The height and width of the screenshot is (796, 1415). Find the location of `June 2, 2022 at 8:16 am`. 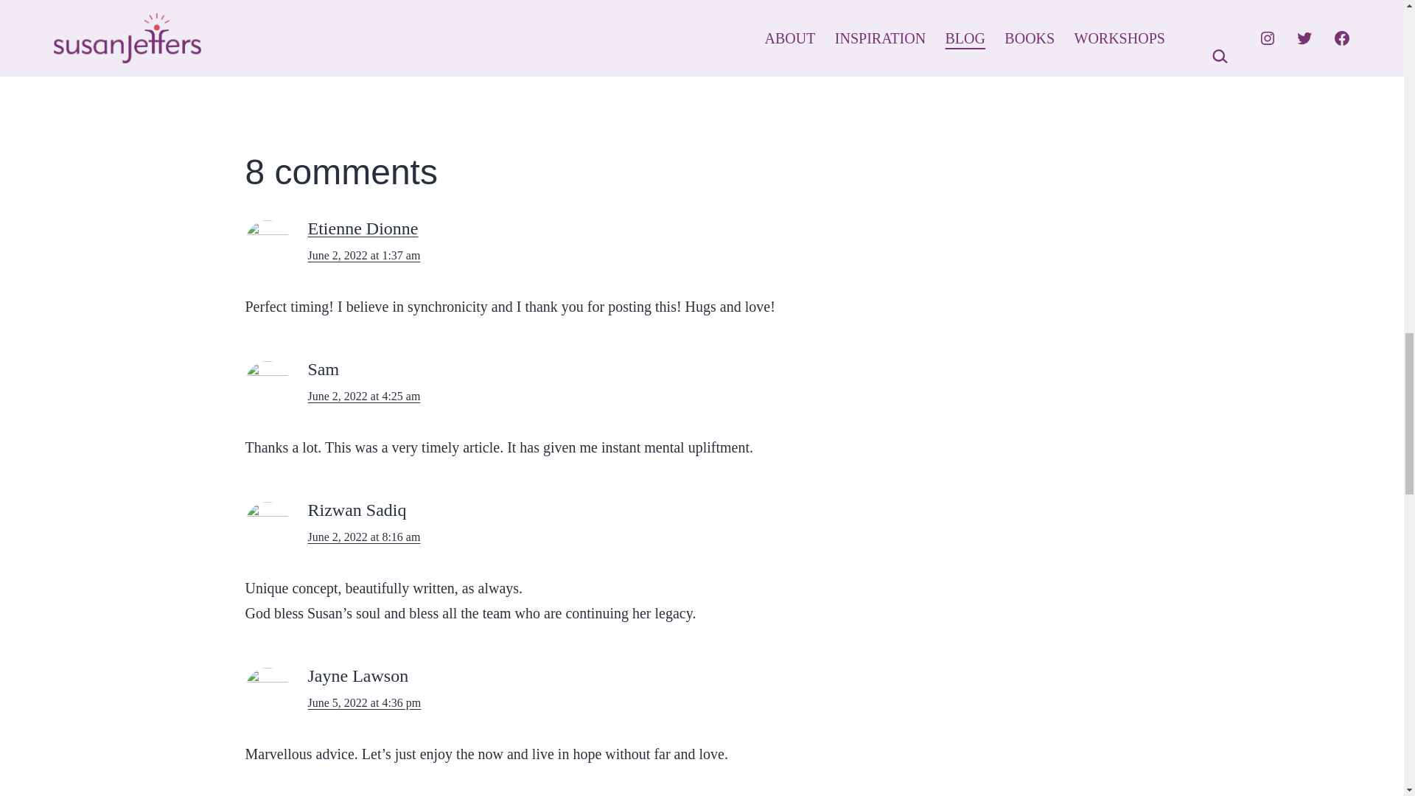

June 2, 2022 at 8:16 am is located at coordinates (364, 537).